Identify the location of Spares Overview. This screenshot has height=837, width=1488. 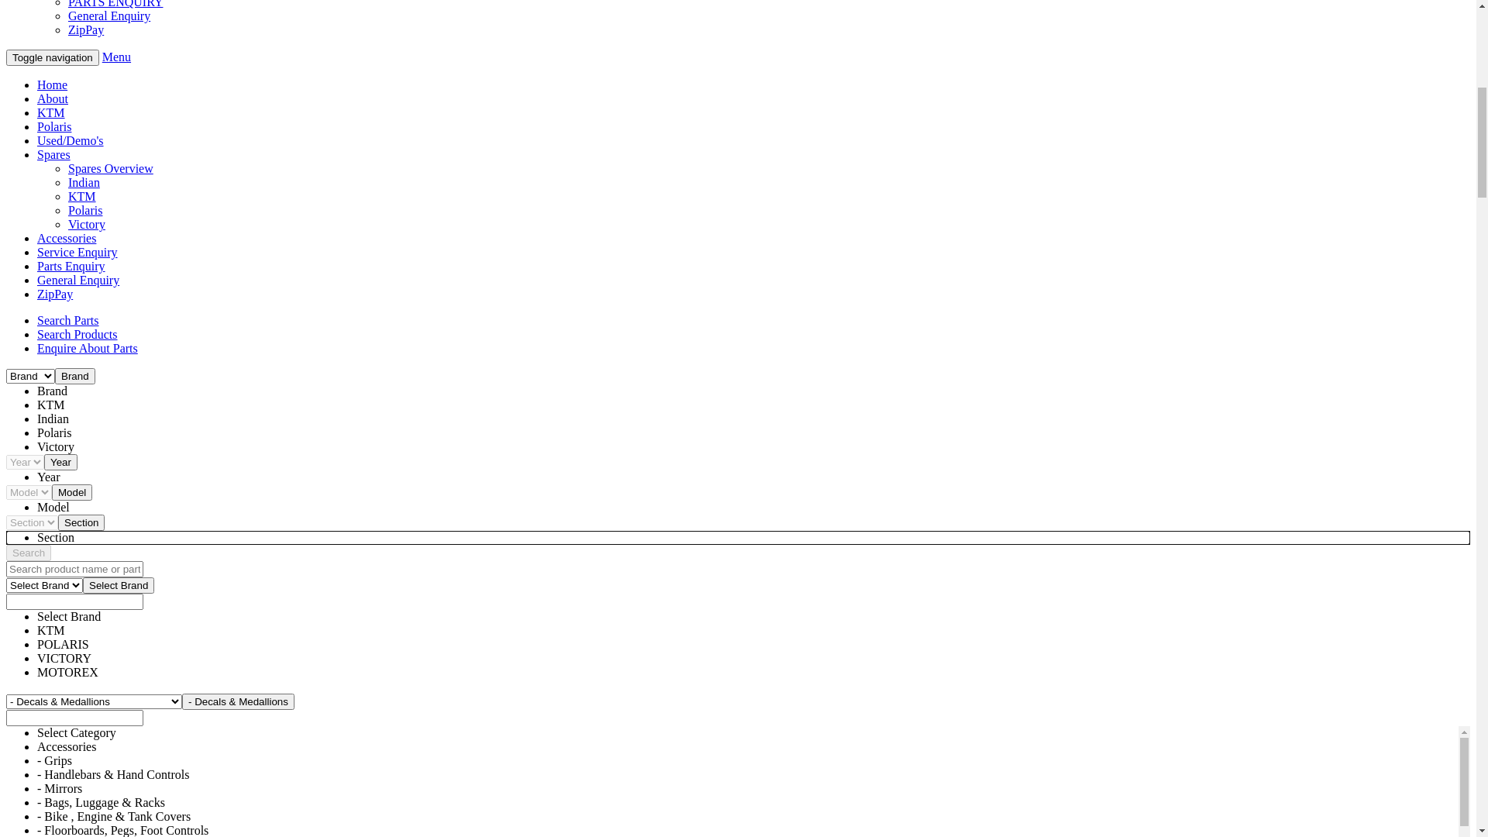
(111, 750).